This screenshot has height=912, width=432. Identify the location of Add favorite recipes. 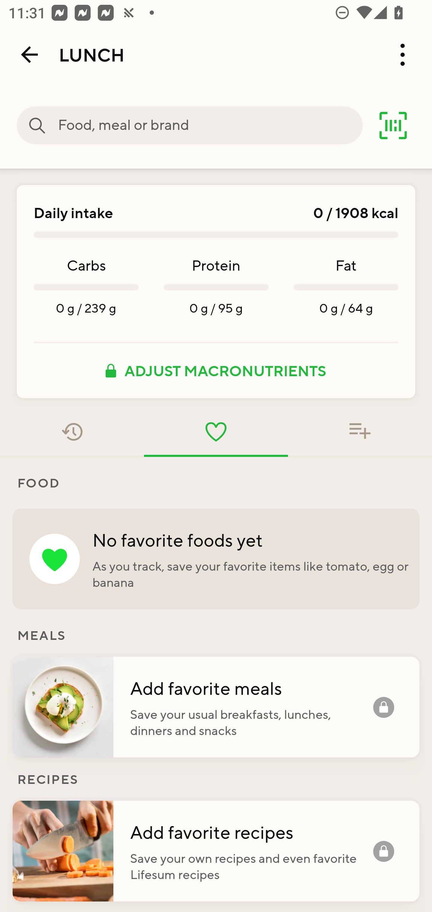
(251, 832).